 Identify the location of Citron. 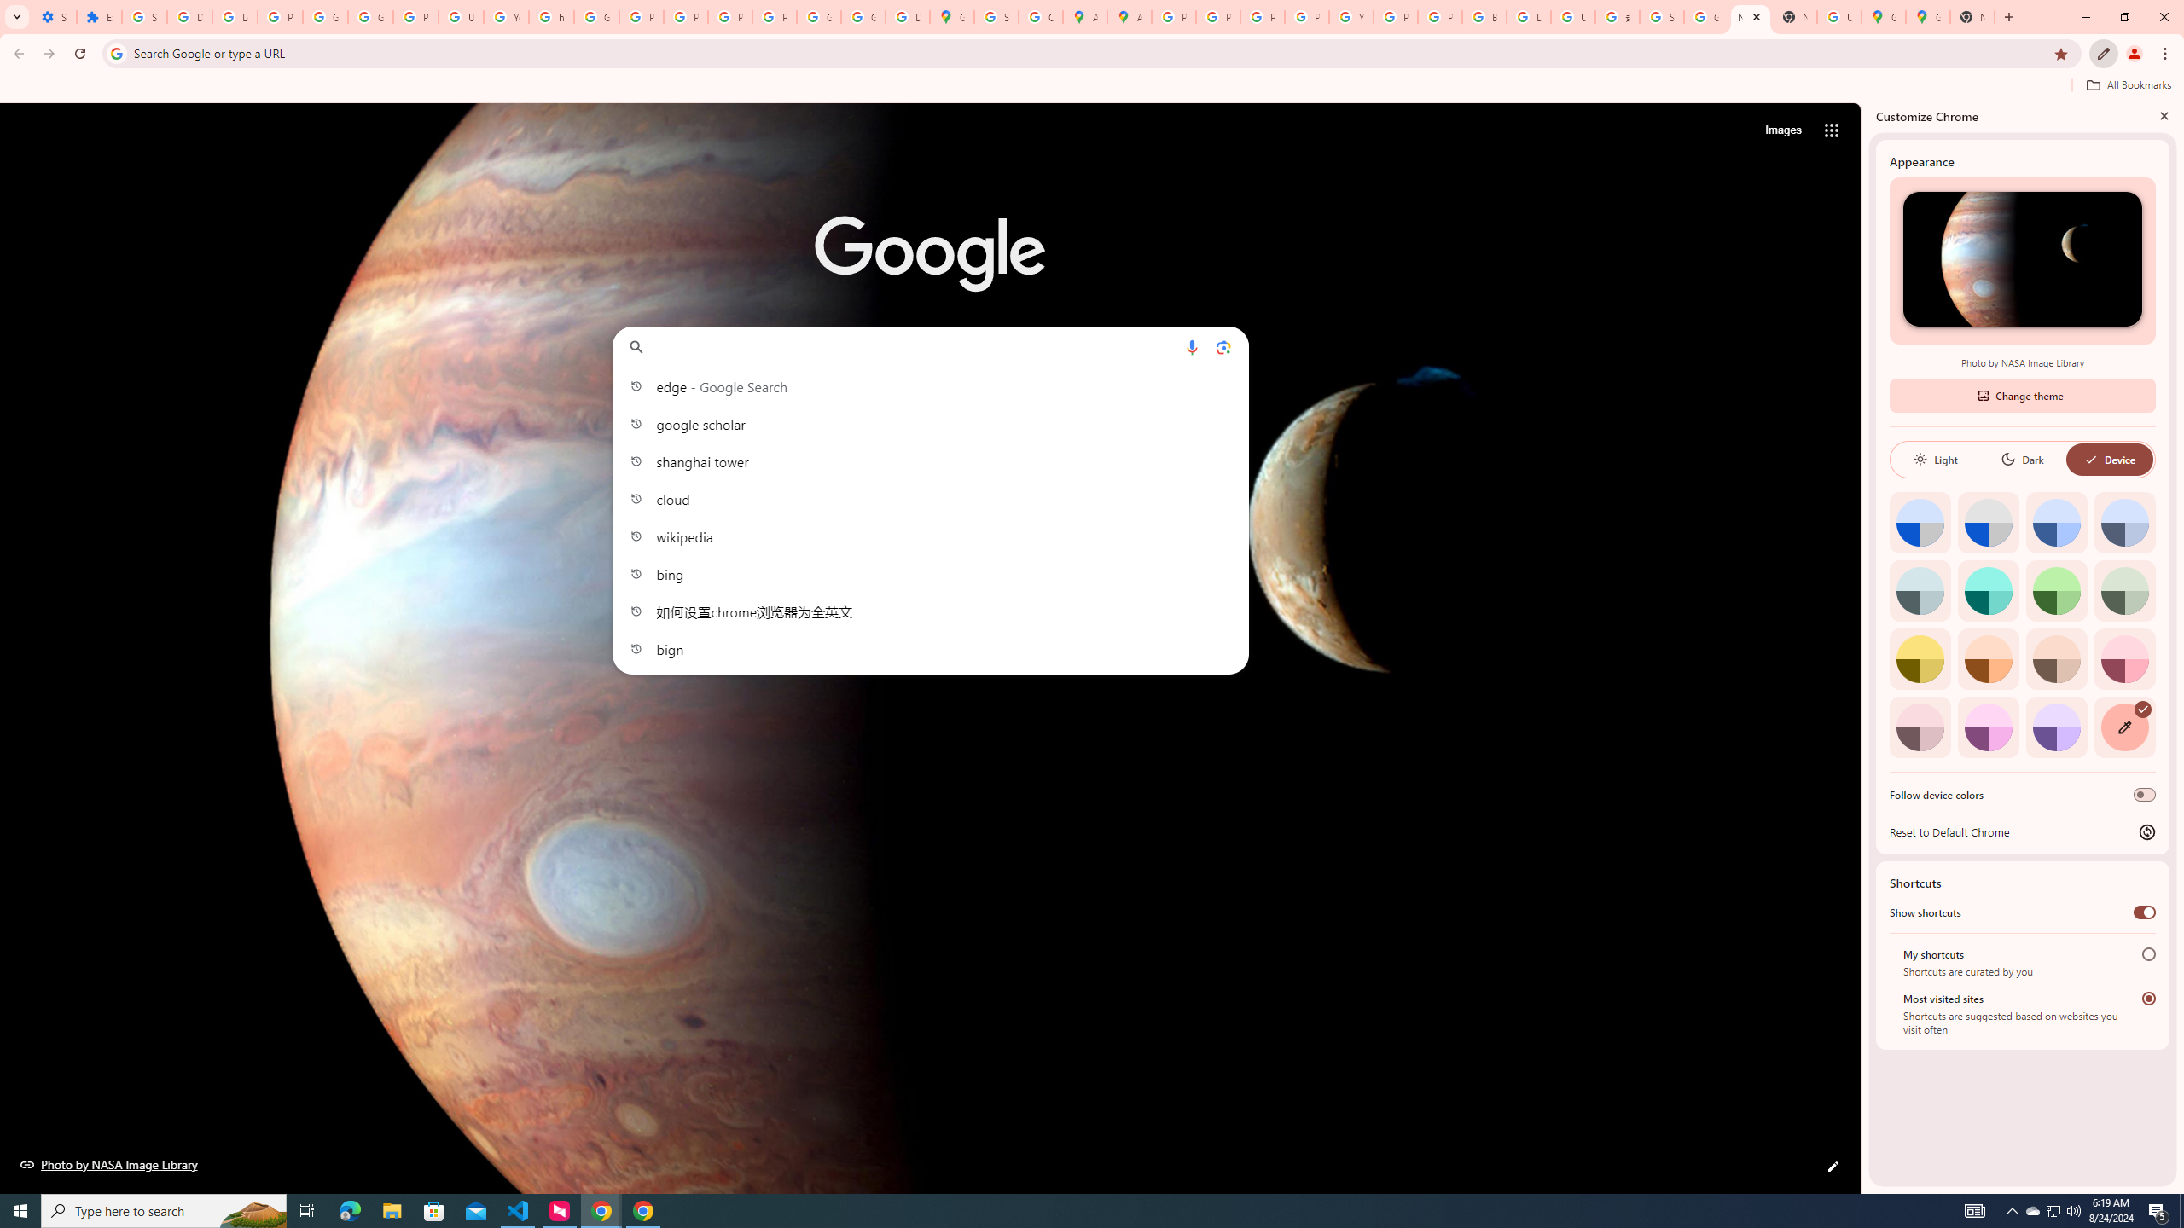
(1920, 658).